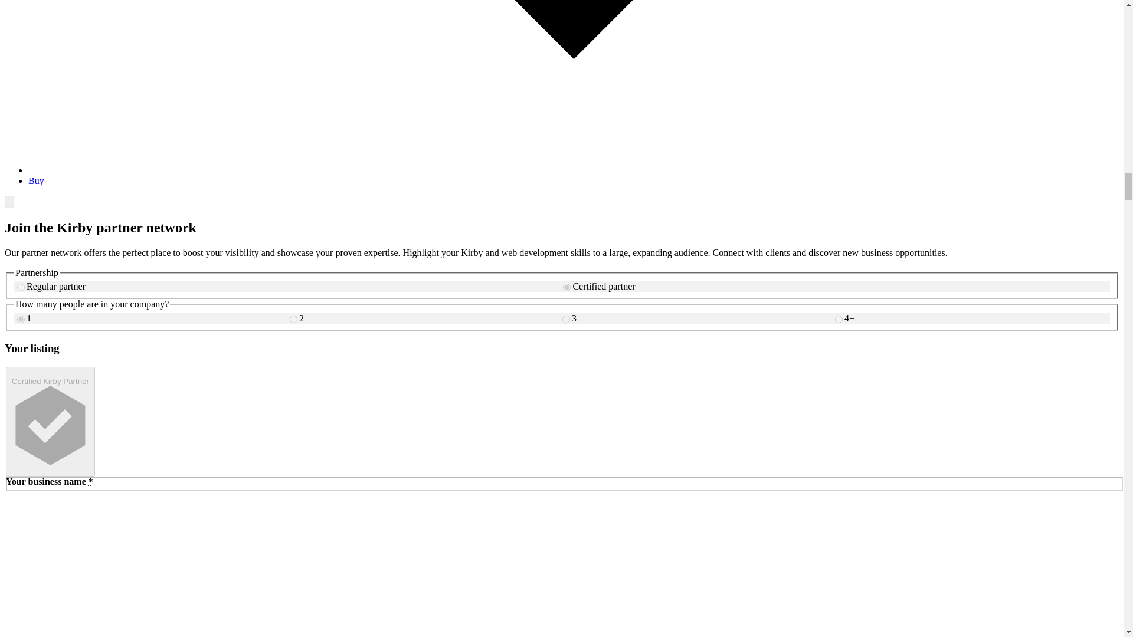  I want to click on 1, so click(21, 318).